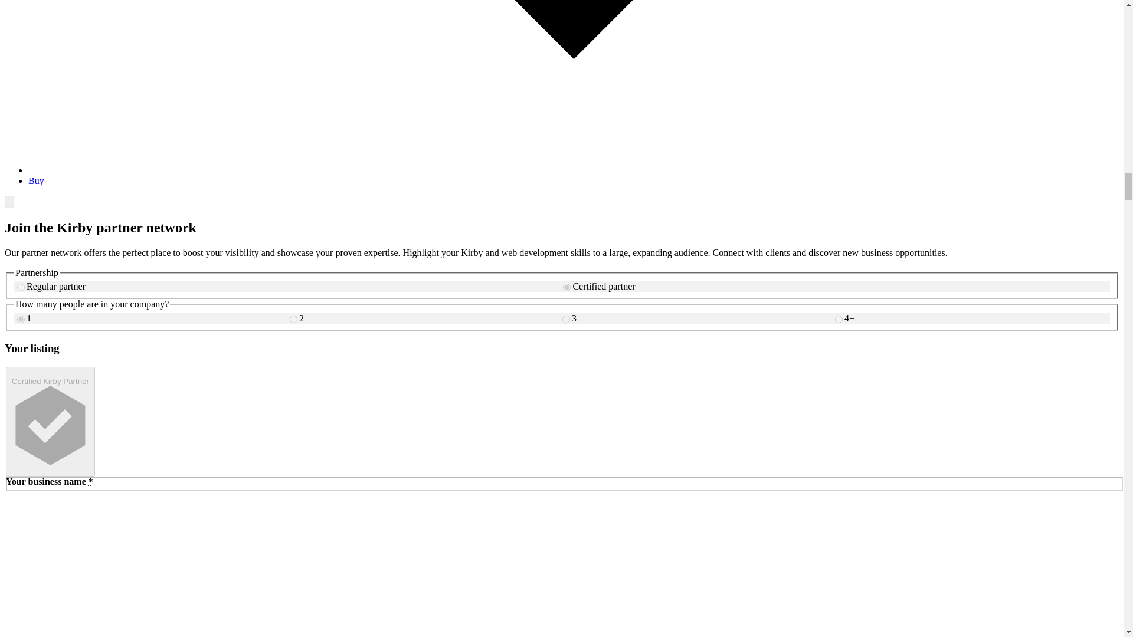  I want to click on 1, so click(21, 318).